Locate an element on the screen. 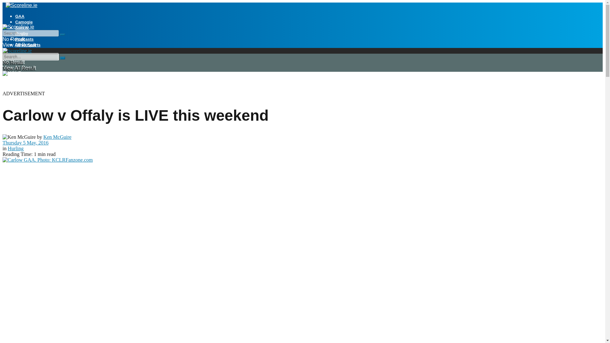  Ken McGuire is located at coordinates (57, 137).